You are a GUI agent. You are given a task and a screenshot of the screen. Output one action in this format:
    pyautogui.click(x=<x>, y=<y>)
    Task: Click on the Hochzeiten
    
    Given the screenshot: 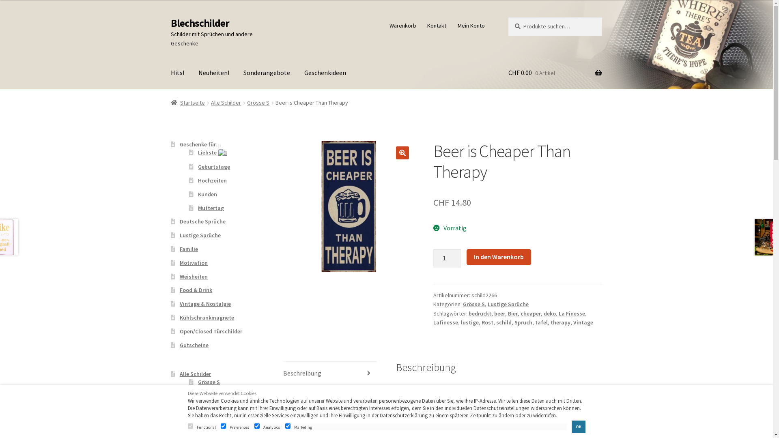 What is the action you would take?
    pyautogui.click(x=213, y=180)
    